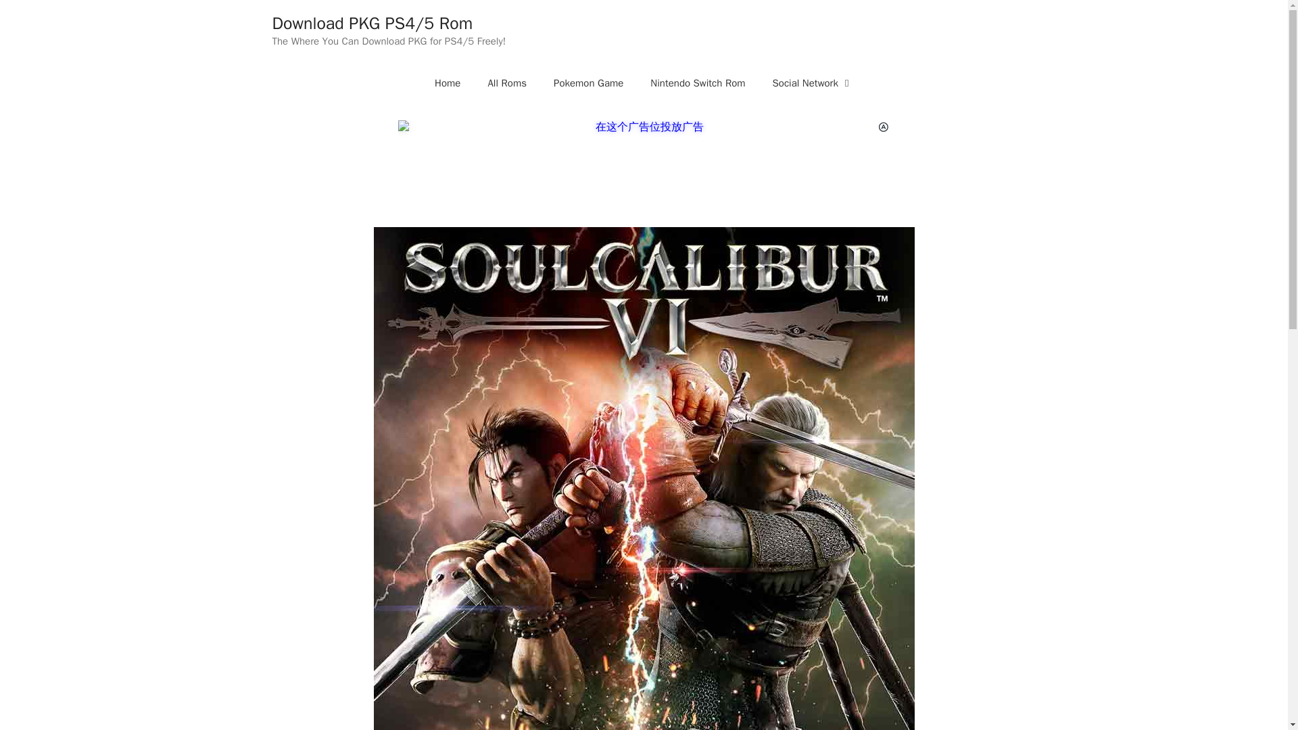  Describe the element at coordinates (506, 82) in the screenshot. I see `All Roms` at that location.